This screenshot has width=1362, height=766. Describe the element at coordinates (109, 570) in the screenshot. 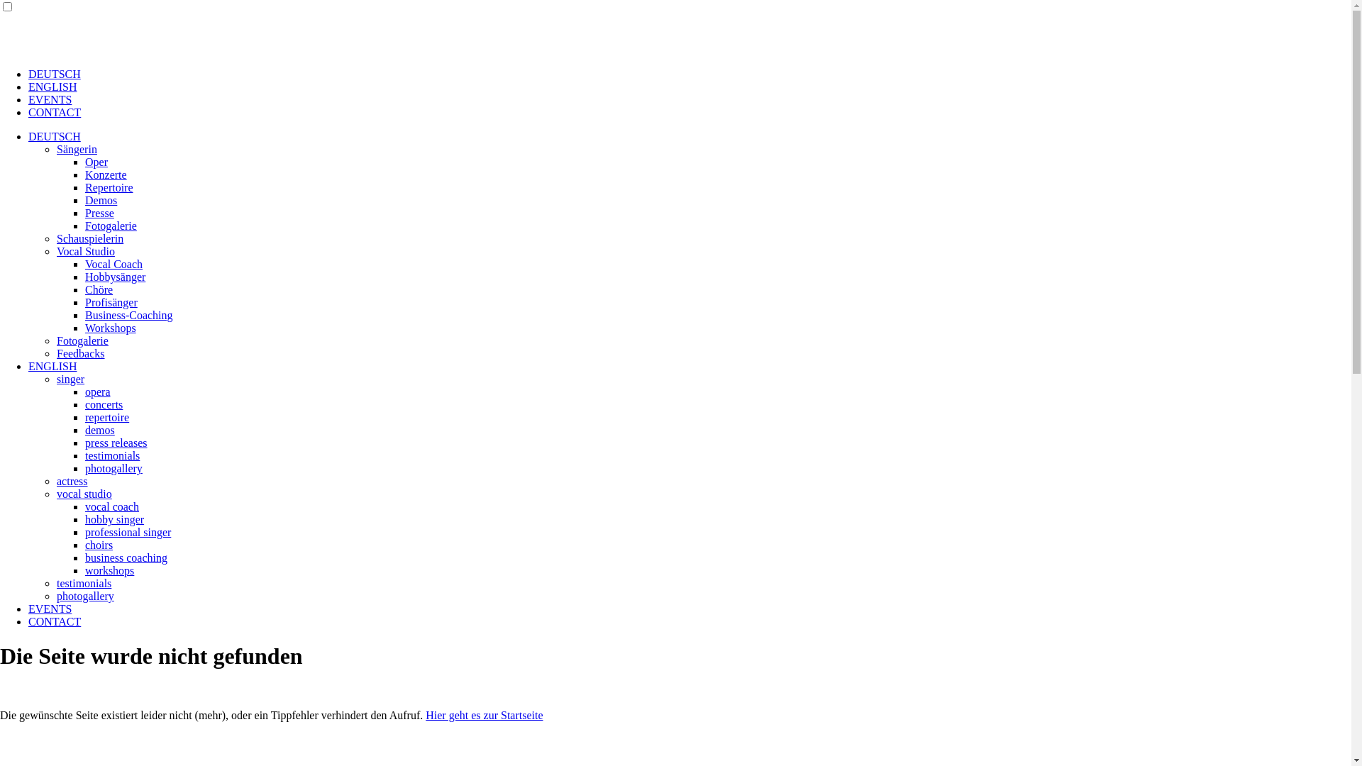

I see `workshops` at that location.